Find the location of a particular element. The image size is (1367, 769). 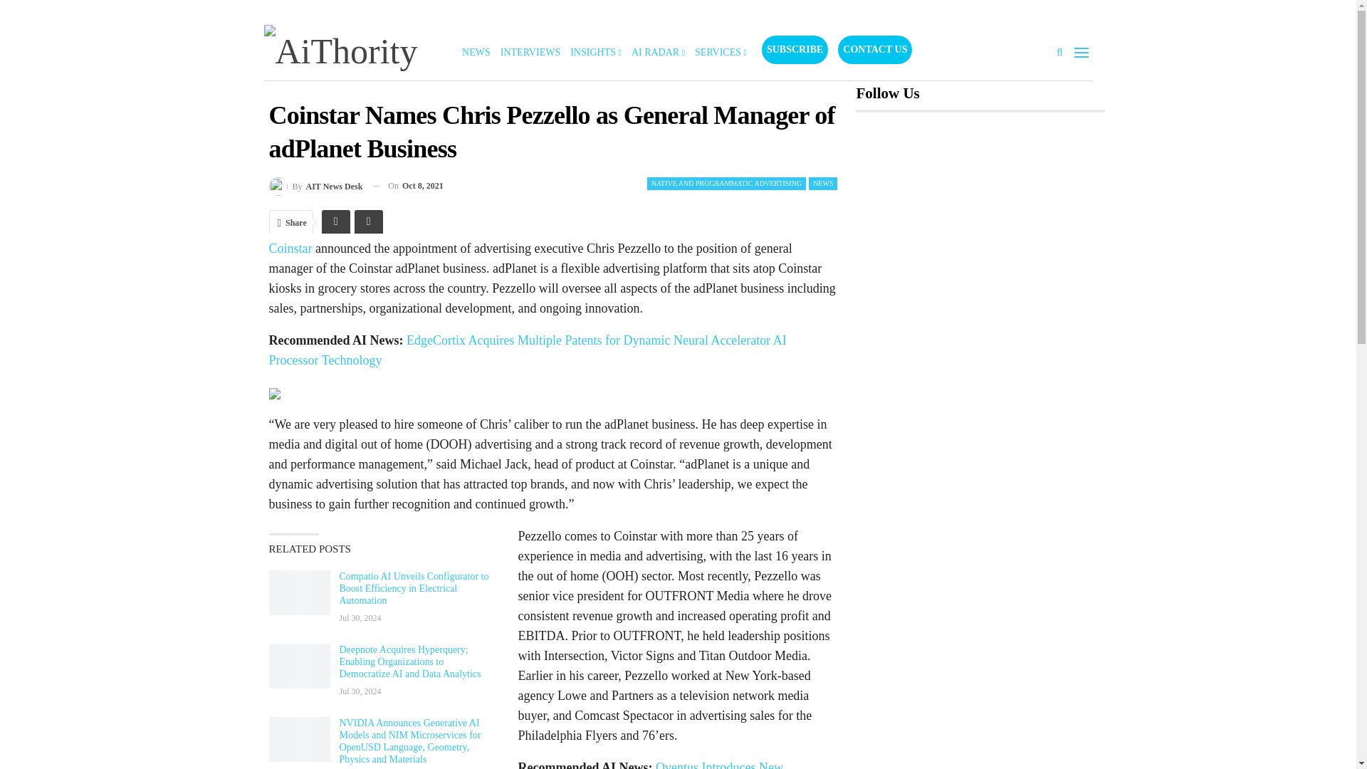

CONTACT US is located at coordinates (874, 49).